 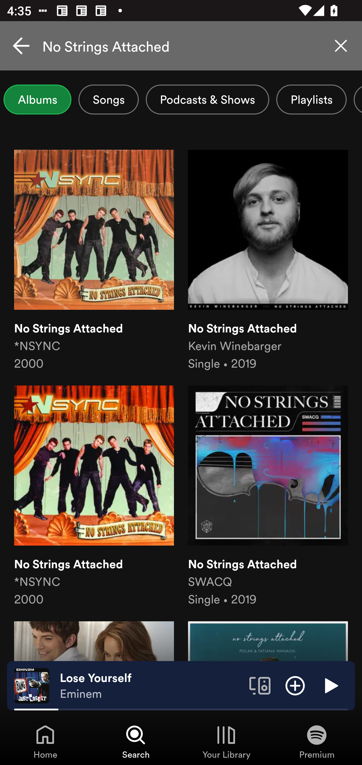 I want to click on Your Library, Tab 3 of 4 Your Library Your Library, so click(x=226, y=741).